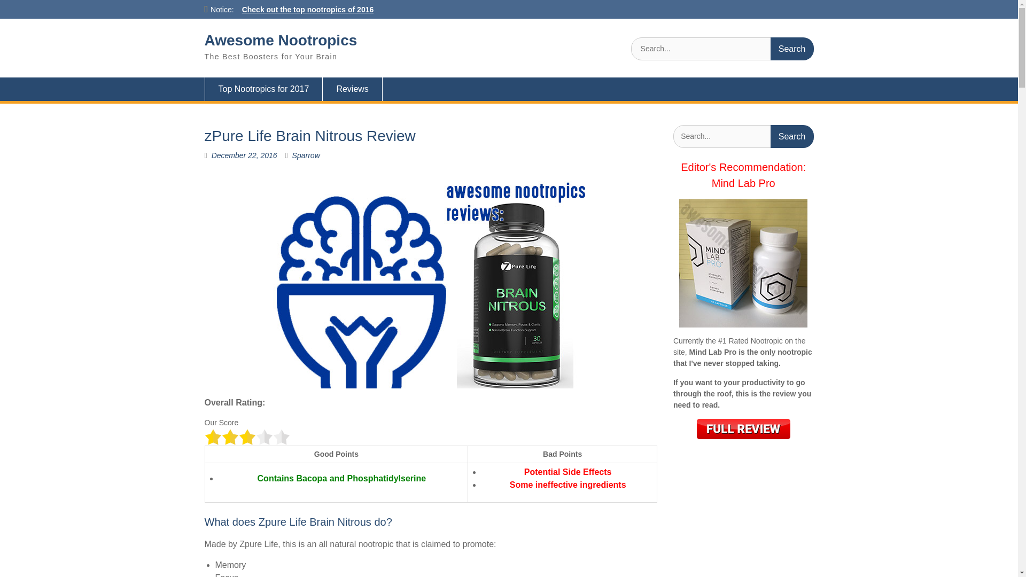 The image size is (1026, 577). I want to click on Search, so click(792, 49).